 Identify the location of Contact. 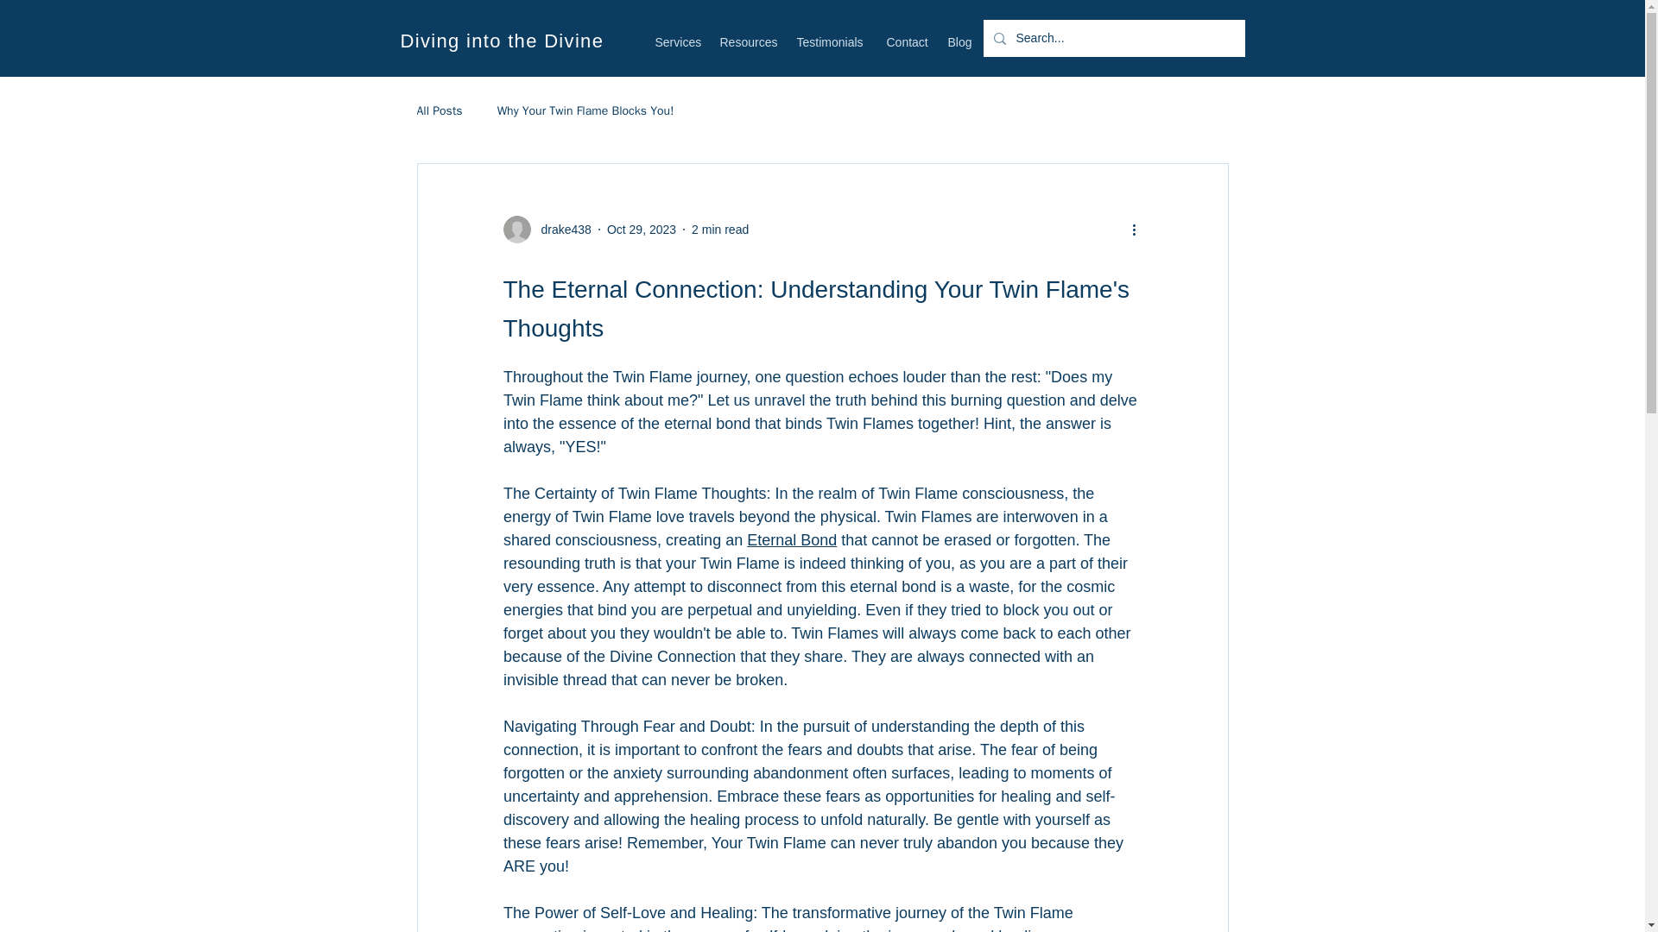
(907, 41).